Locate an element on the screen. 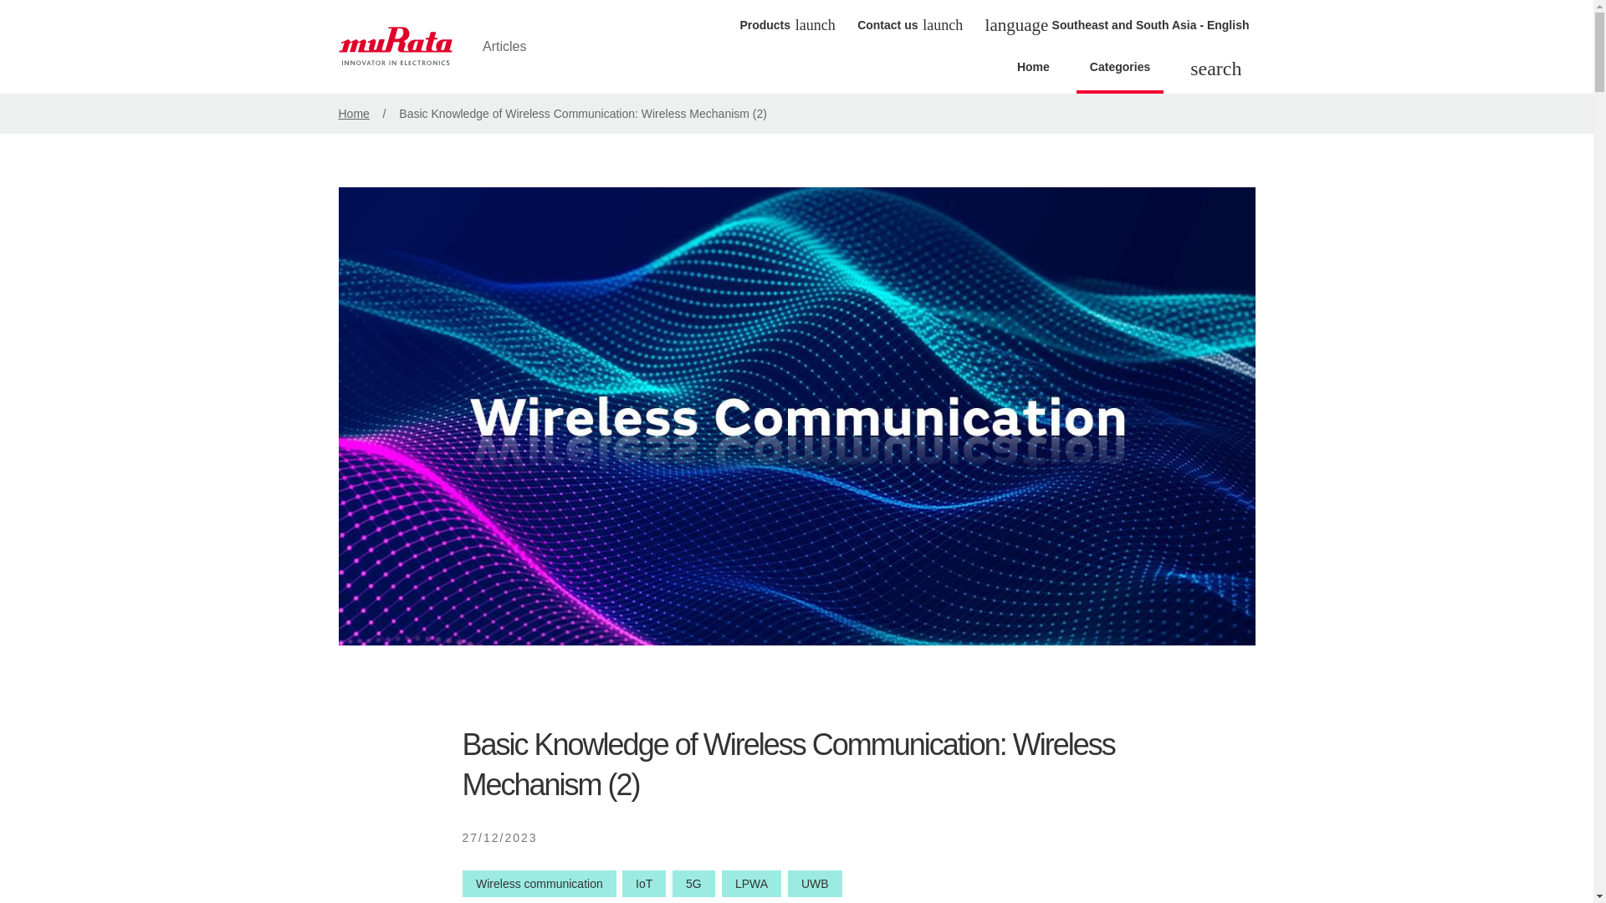 The image size is (1606, 903). LPWA is located at coordinates (751, 884).